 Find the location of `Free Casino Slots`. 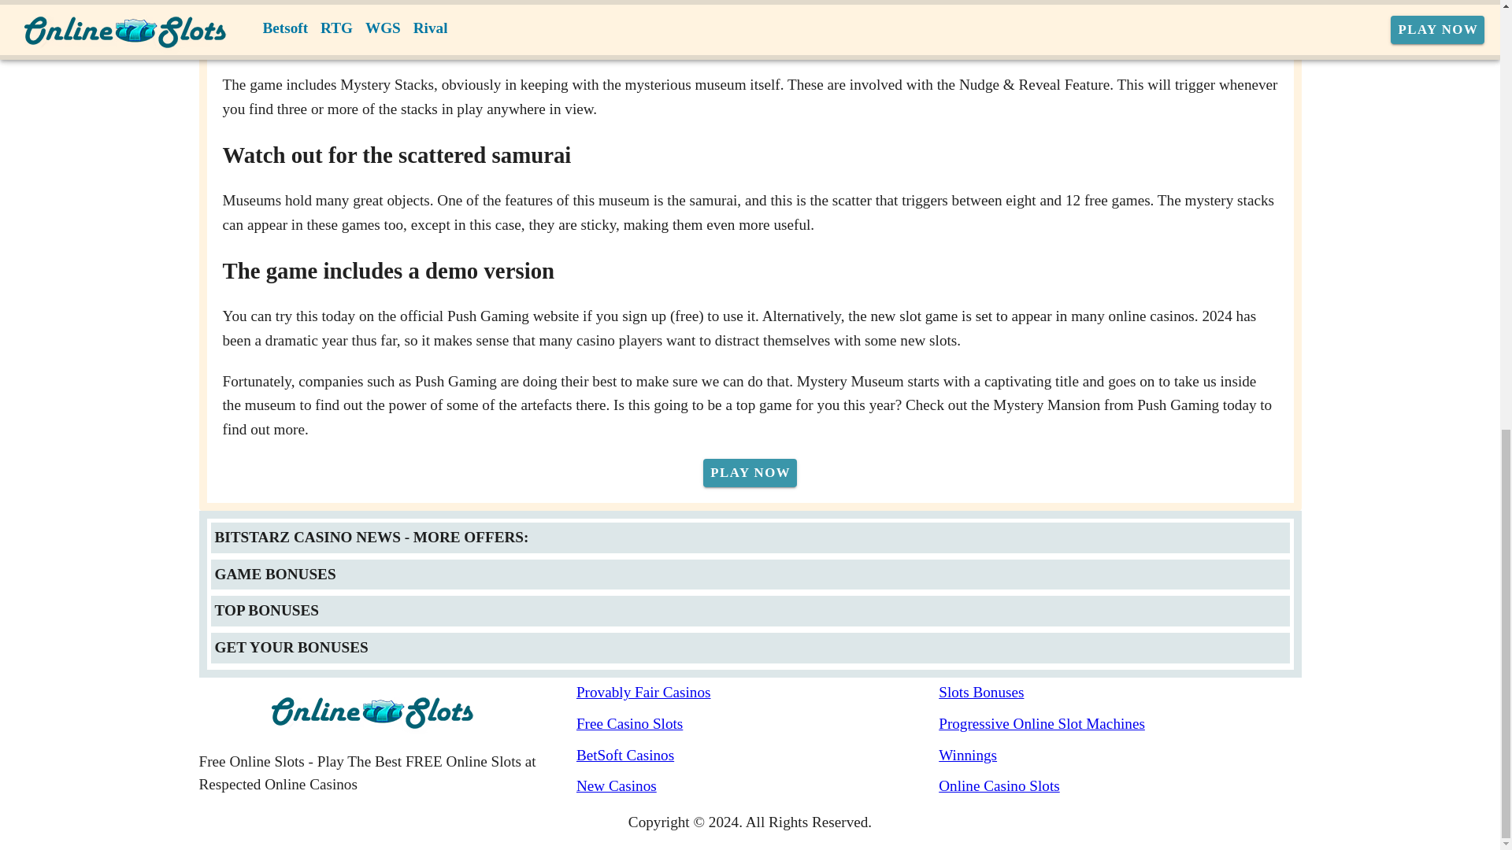

Free Casino Slots is located at coordinates (758, 724).